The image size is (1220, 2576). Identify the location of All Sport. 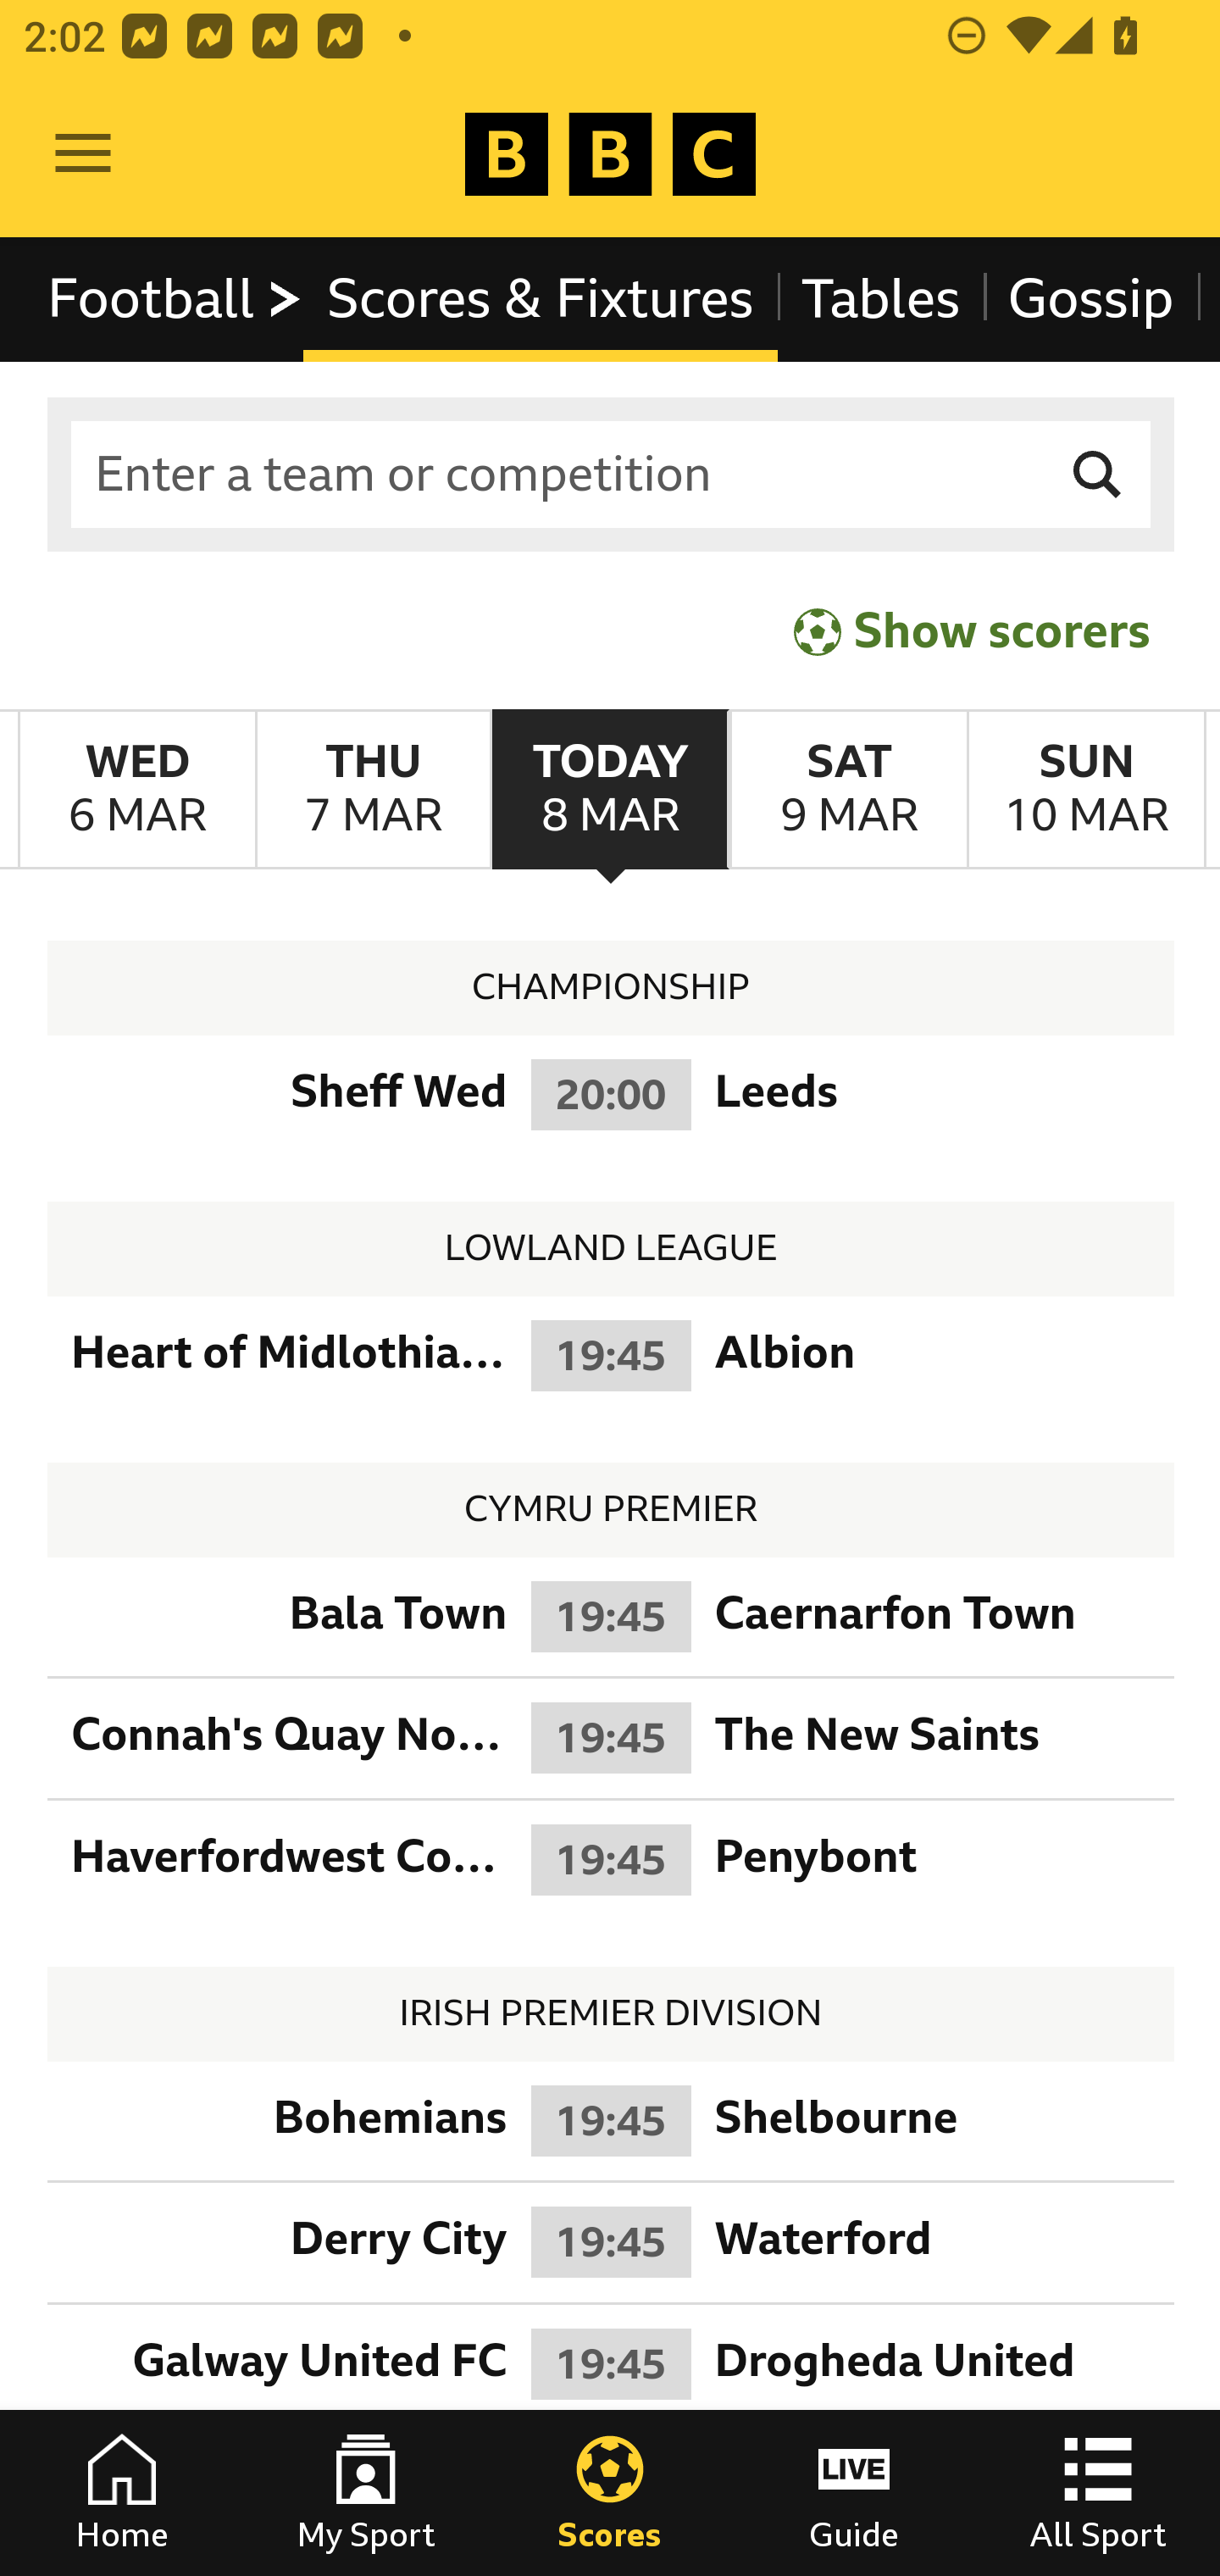
(1098, 2493).